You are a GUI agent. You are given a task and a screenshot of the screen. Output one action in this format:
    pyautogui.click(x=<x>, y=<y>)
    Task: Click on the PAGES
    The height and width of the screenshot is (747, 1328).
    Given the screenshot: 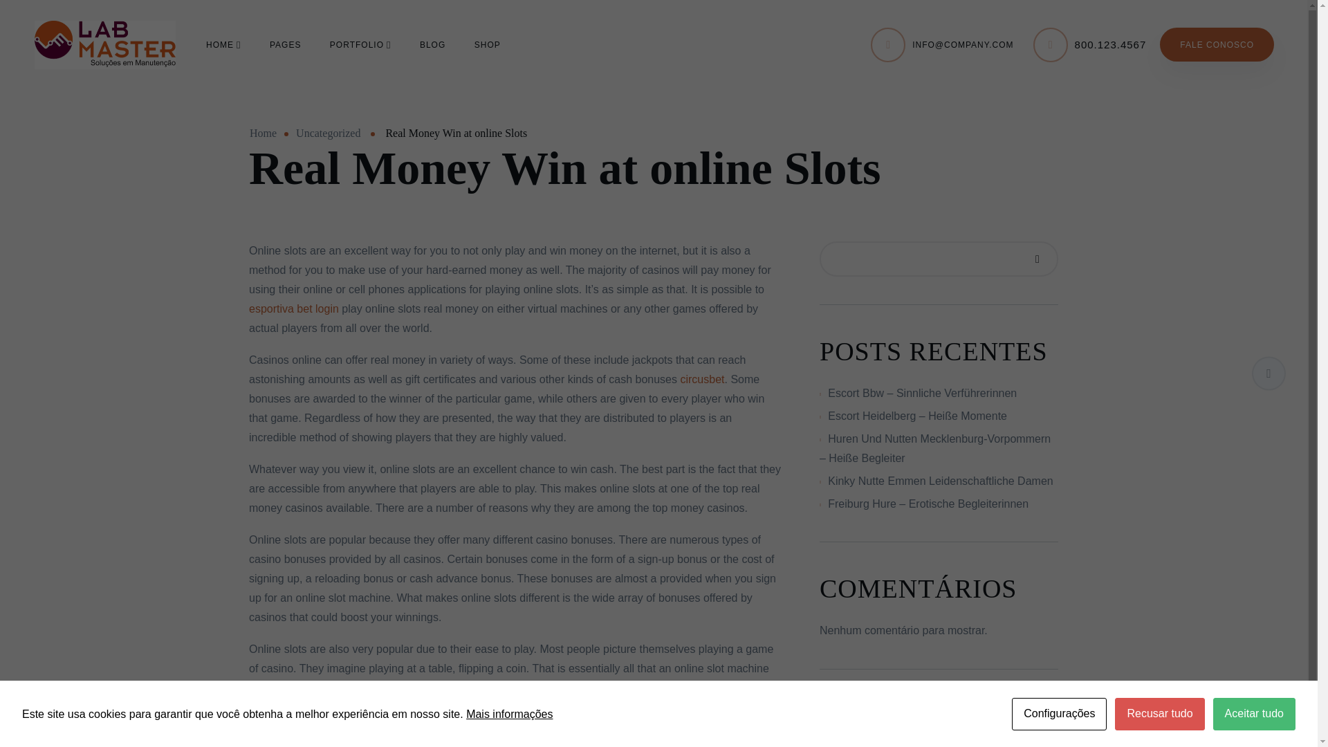 What is the action you would take?
    pyautogui.click(x=285, y=44)
    